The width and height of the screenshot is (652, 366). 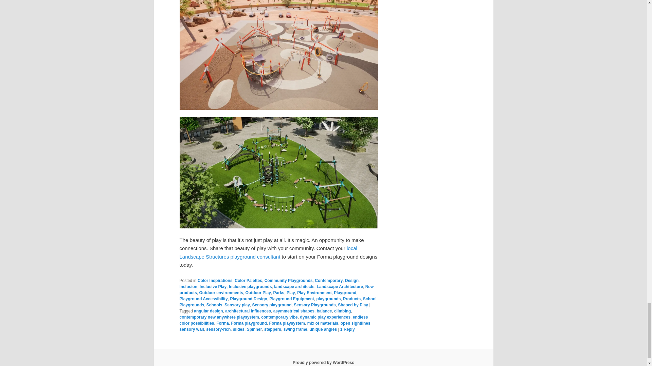 I want to click on Inclusive playgrounds, so click(x=250, y=287).